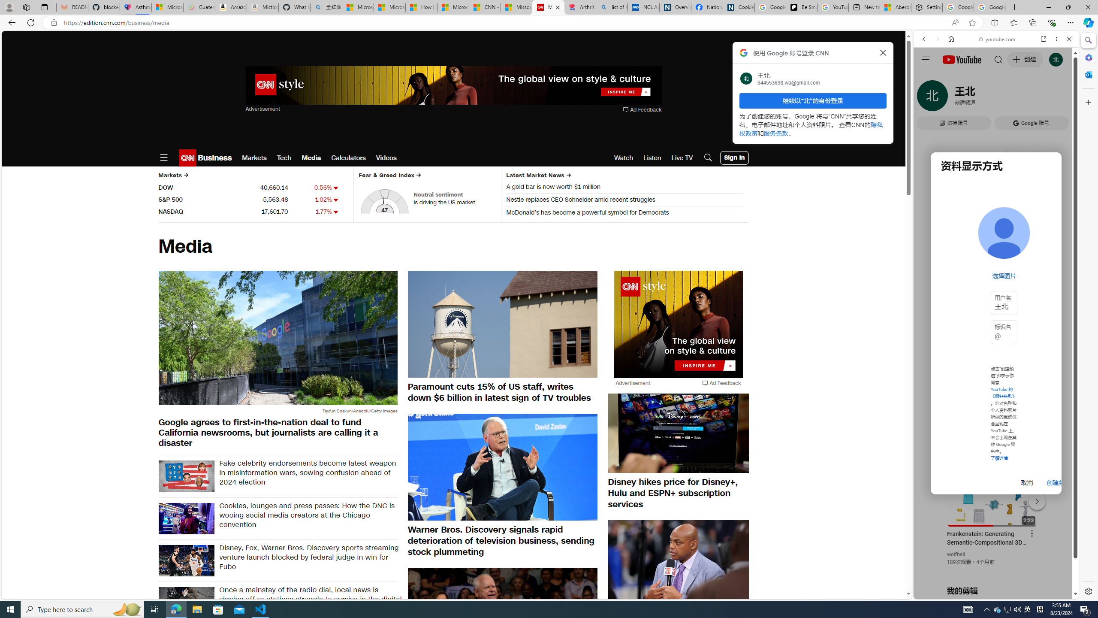  I want to click on Preferences, so click(1059, 98).